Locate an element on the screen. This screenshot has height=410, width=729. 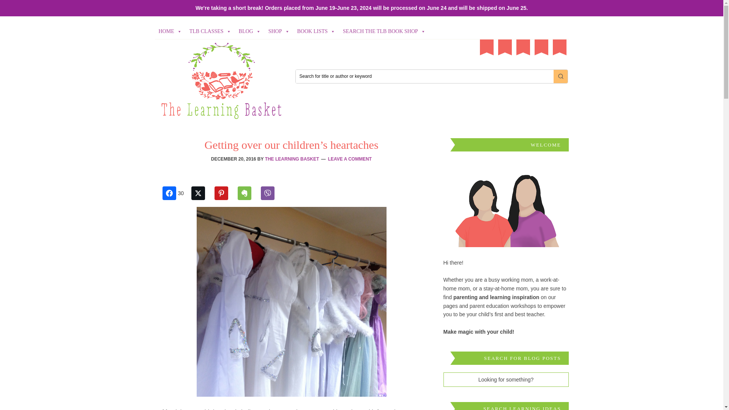
Share on Pinterest is located at coordinates (225, 193).